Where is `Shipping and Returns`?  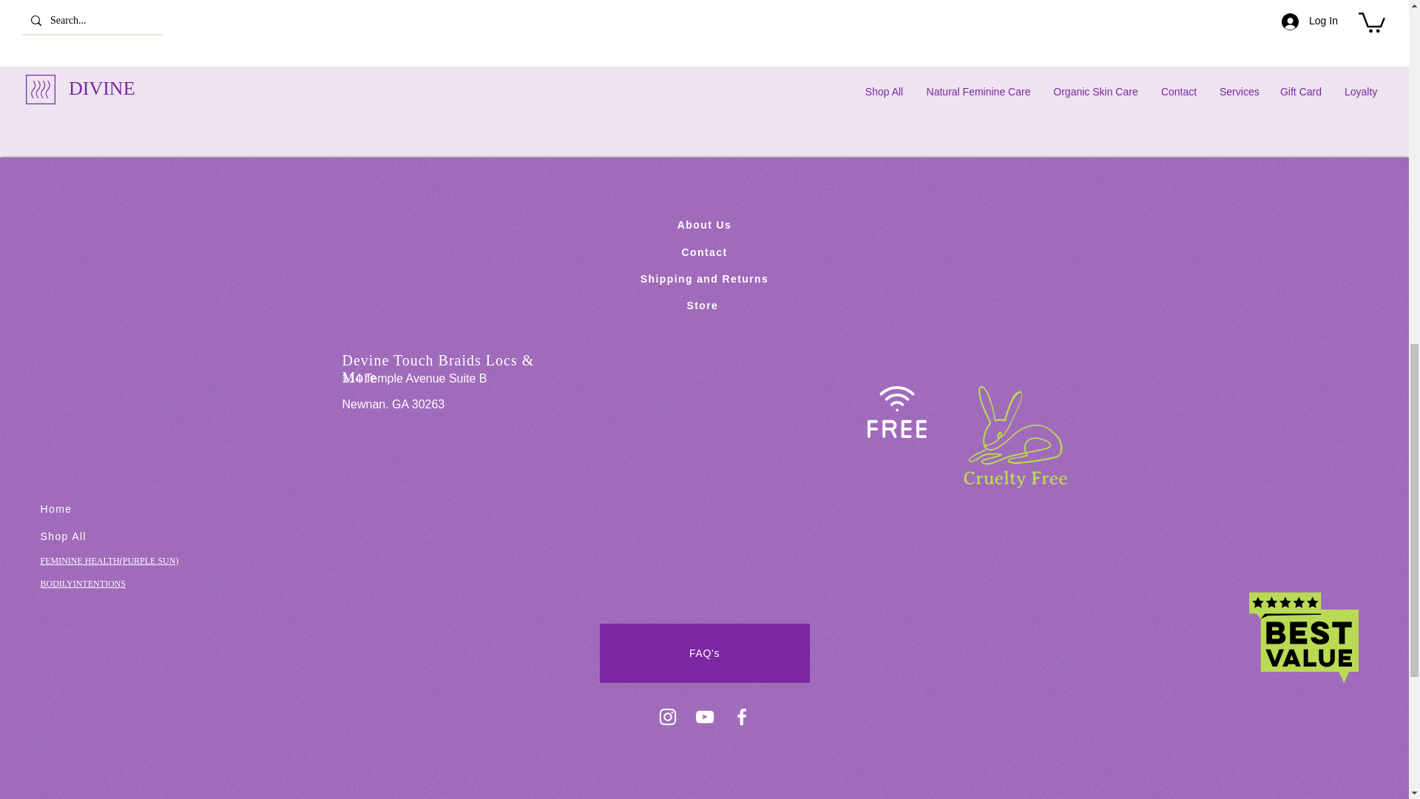 Shipping and Returns is located at coordinates (704, 278).